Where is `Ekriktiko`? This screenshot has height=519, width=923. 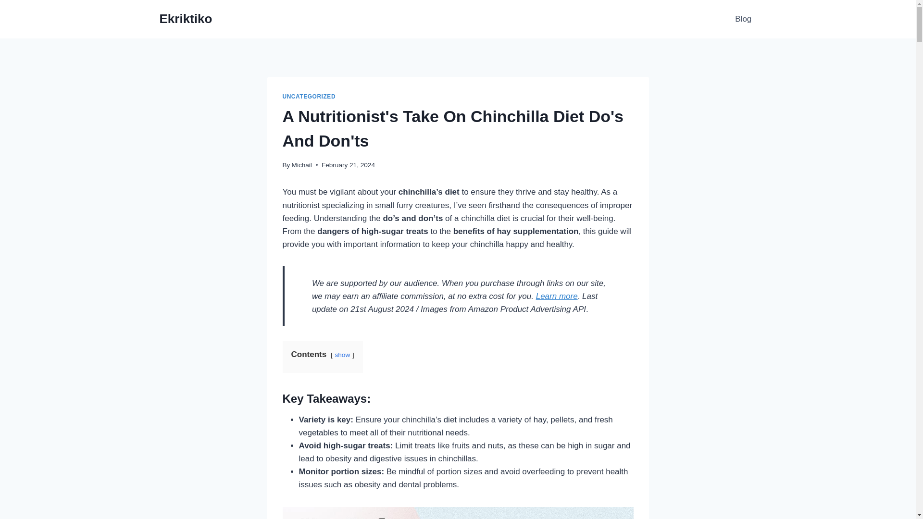 Ekriktiko is located at coordinates (186, 19).